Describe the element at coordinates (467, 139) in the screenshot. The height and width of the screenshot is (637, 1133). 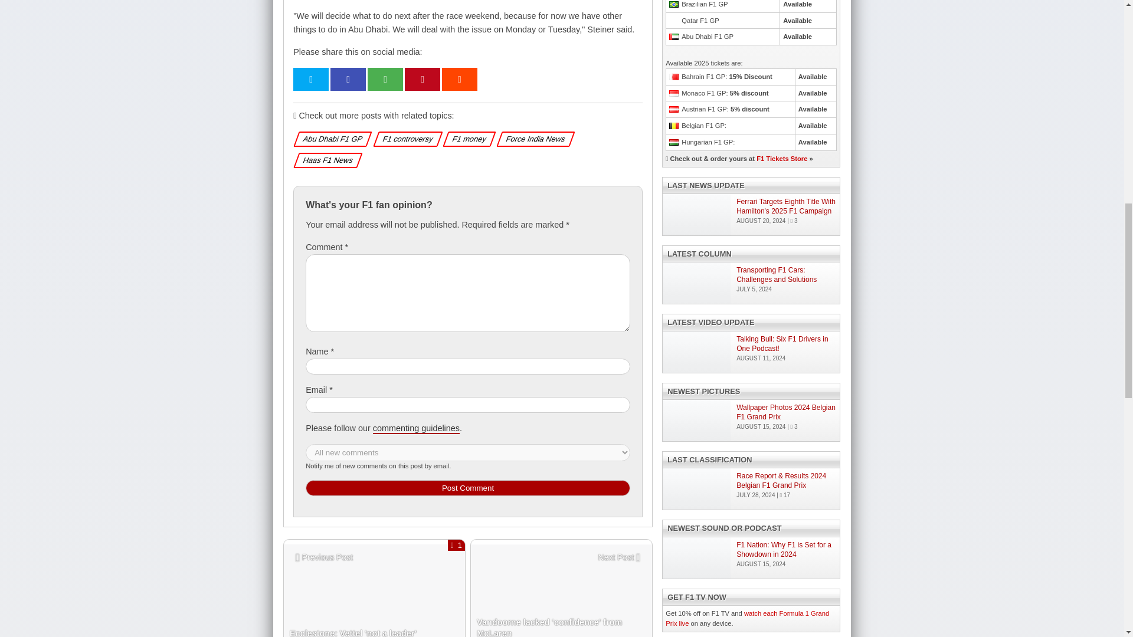
I see `F1 money` at that location.